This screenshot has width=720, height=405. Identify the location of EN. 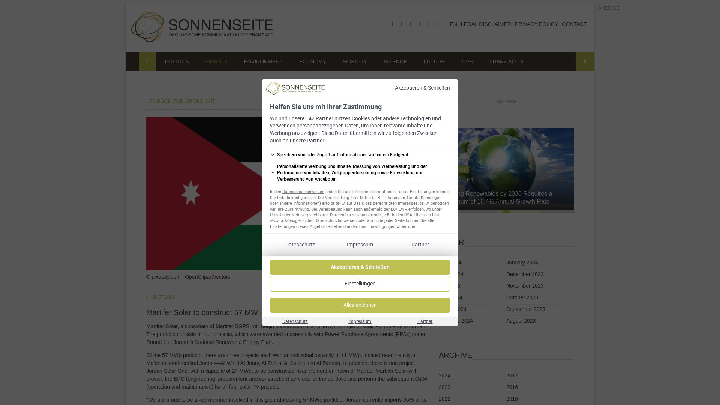
(453, 24).